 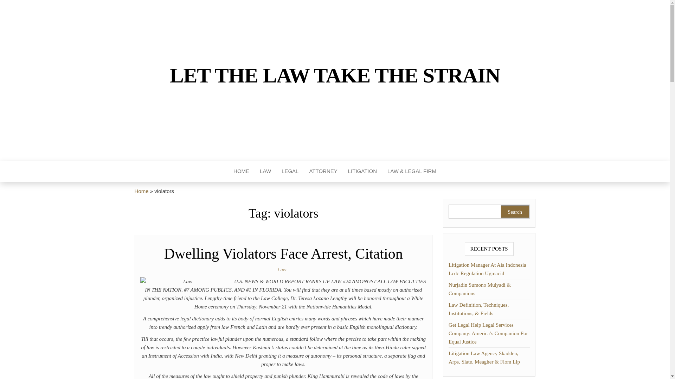 What do you see at coordinates (265, 171) in the screenshot?
I see `LAW` at bounding box center [265, 171].